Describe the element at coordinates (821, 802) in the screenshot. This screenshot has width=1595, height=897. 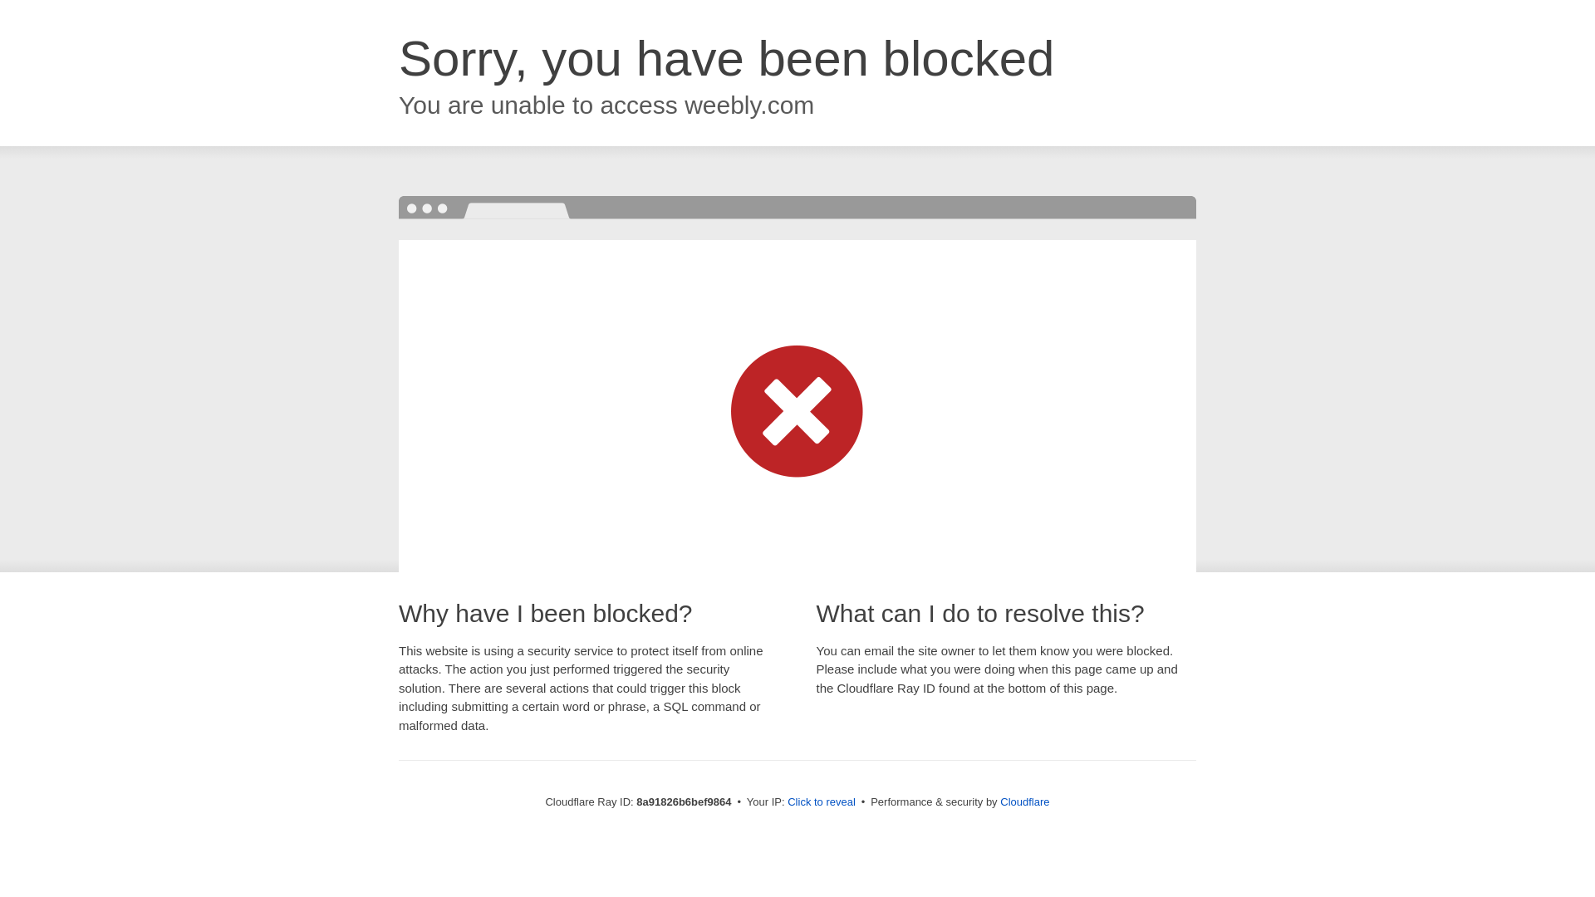
I see `Click to reveal` at that location.